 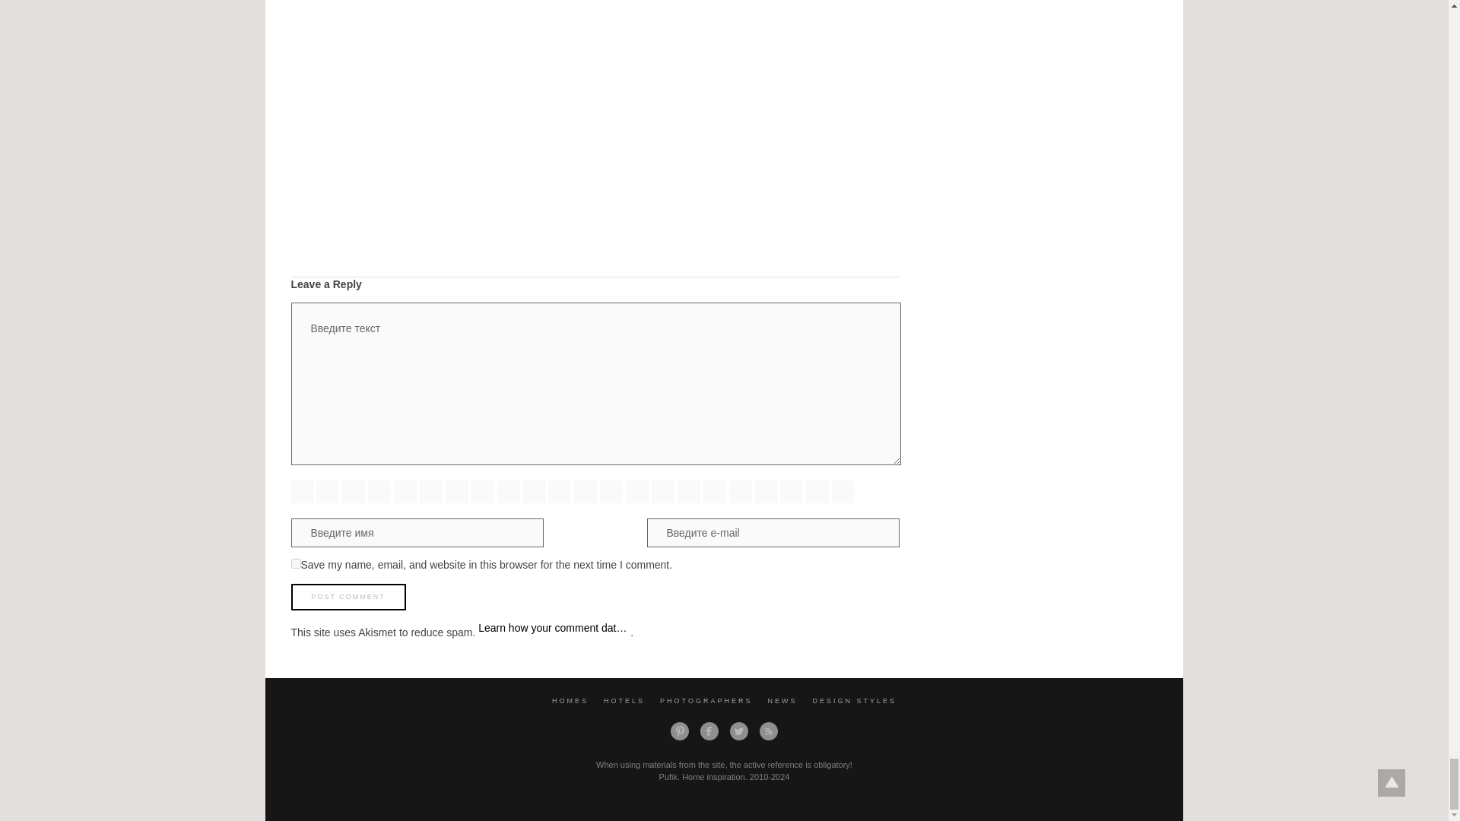 What do you see at coordinates (295, 564) in the screenshot?
I see `yes` at bounding box center [295, 564].